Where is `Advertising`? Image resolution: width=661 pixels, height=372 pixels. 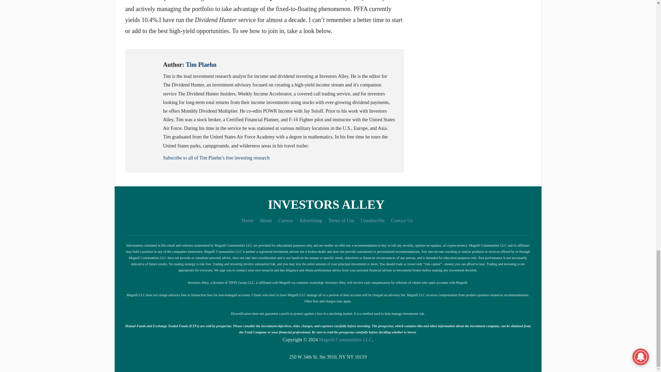 Advertising is located at coordinates (311, 220).